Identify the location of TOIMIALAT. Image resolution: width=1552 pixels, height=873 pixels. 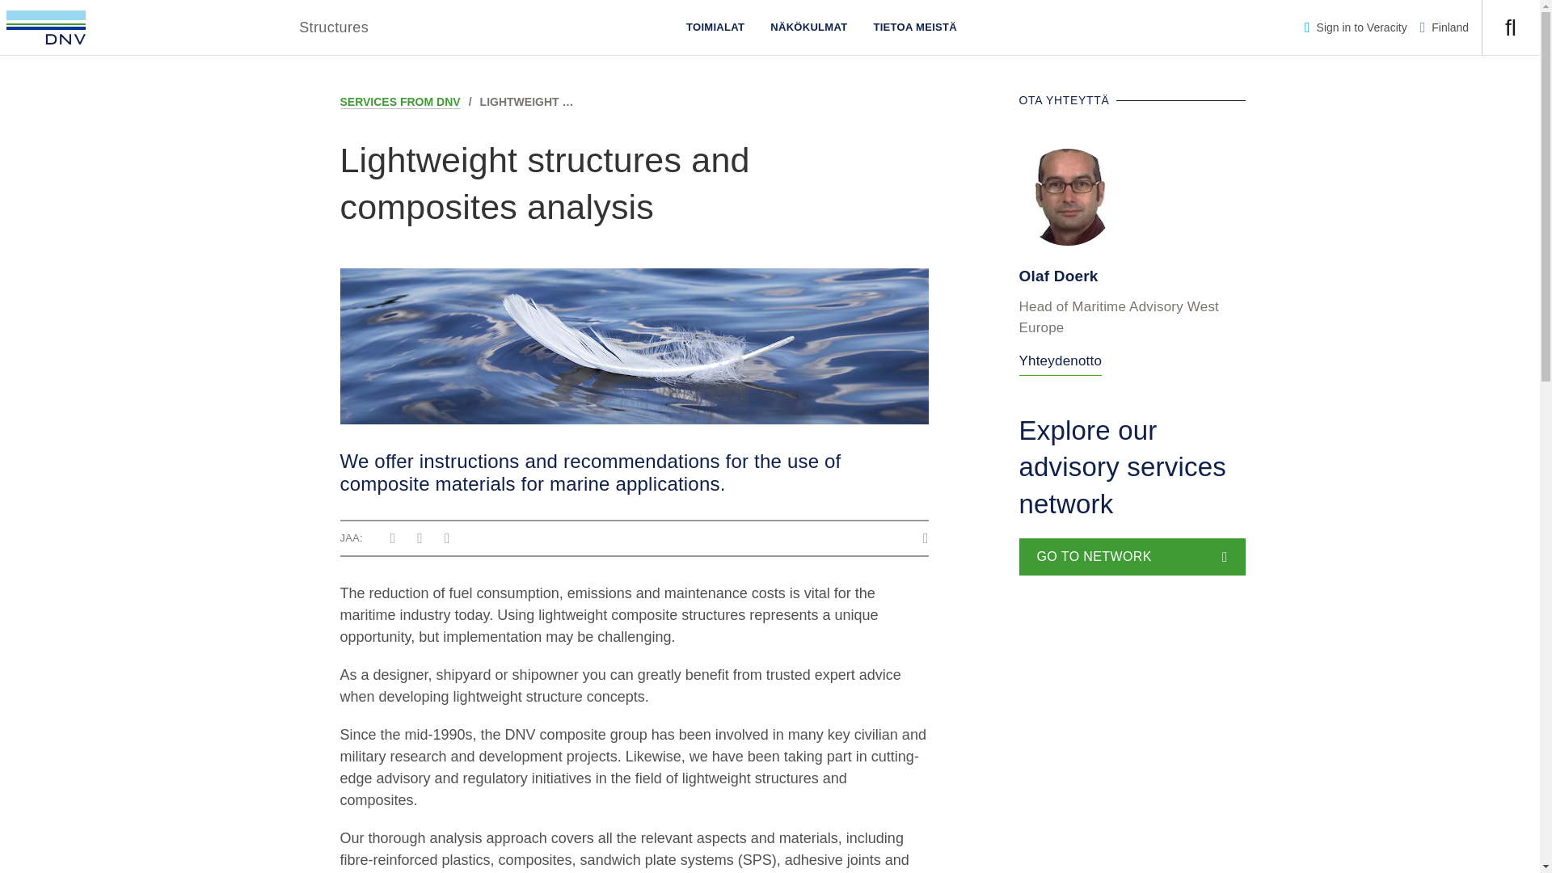
(715, 27).